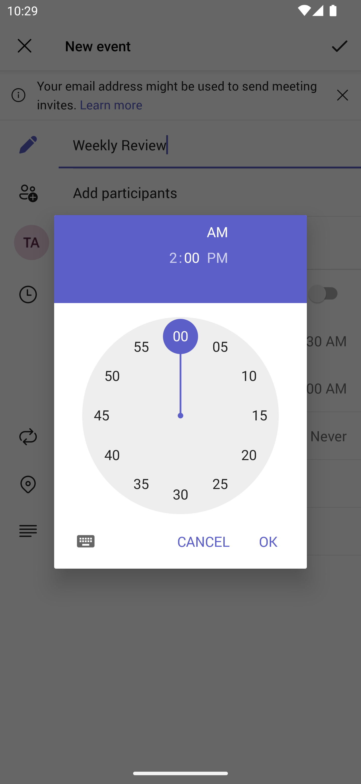 This screenshot has width=361, height=784. I want to click on 00, so click(192, 257).